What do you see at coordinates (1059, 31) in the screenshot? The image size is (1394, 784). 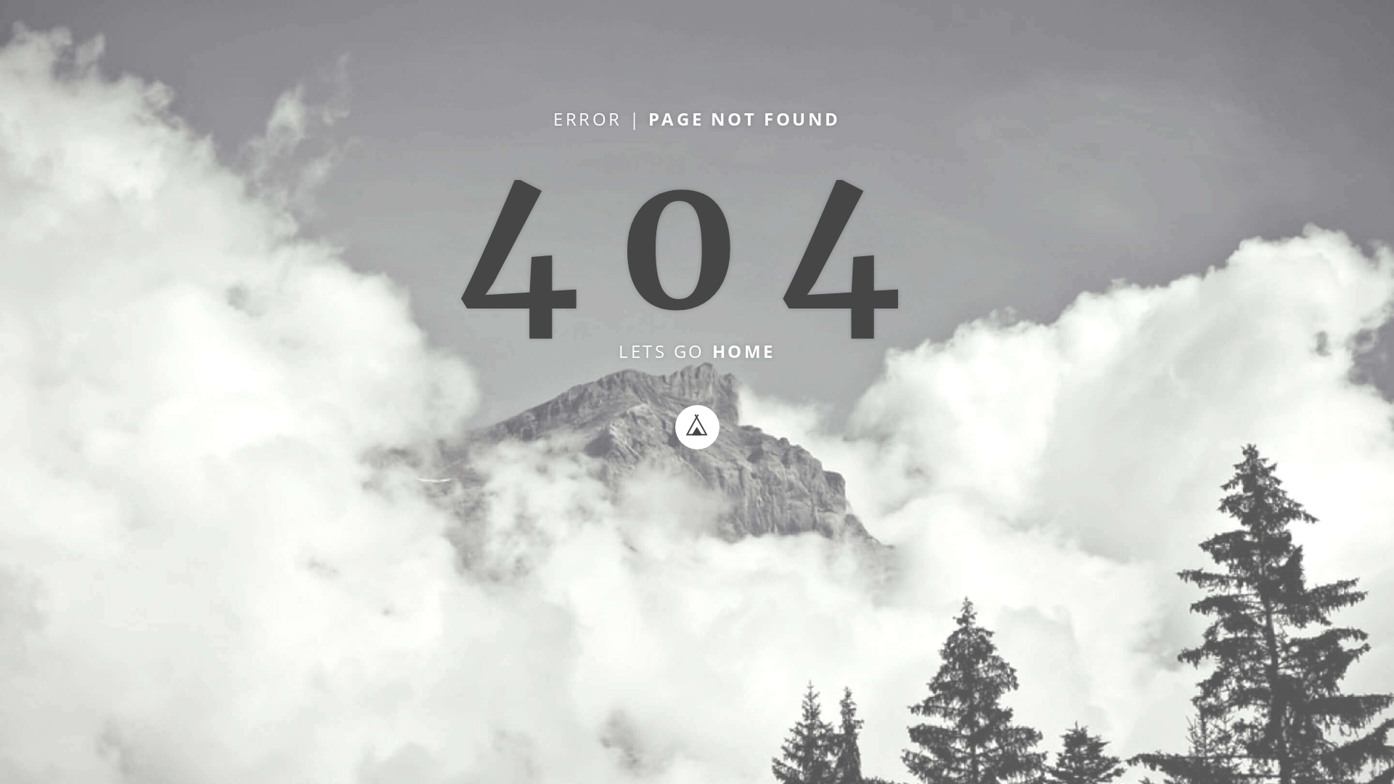 I see `Search` at bounding box center [1059, 31].